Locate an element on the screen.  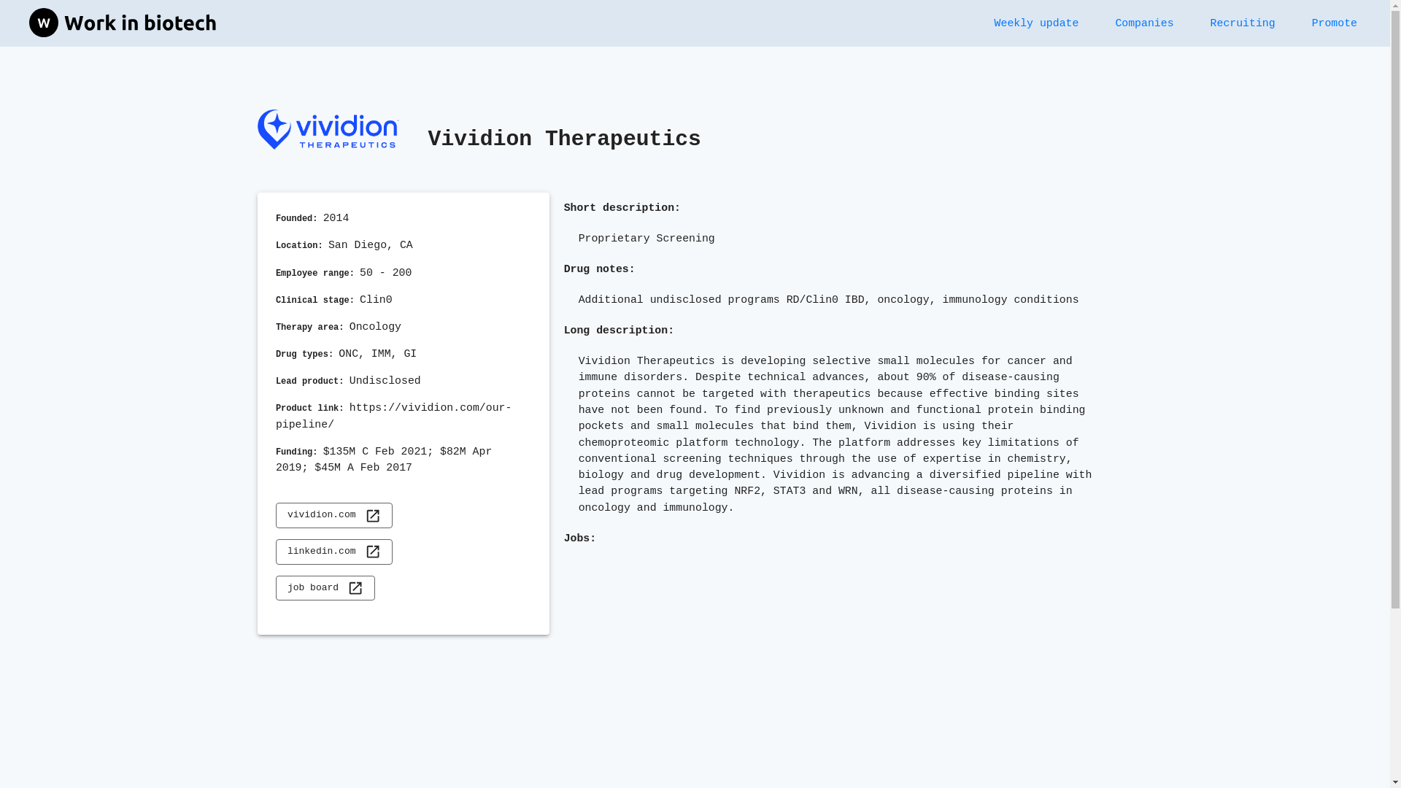
Recruiting is located at coordinates (1242, 23).